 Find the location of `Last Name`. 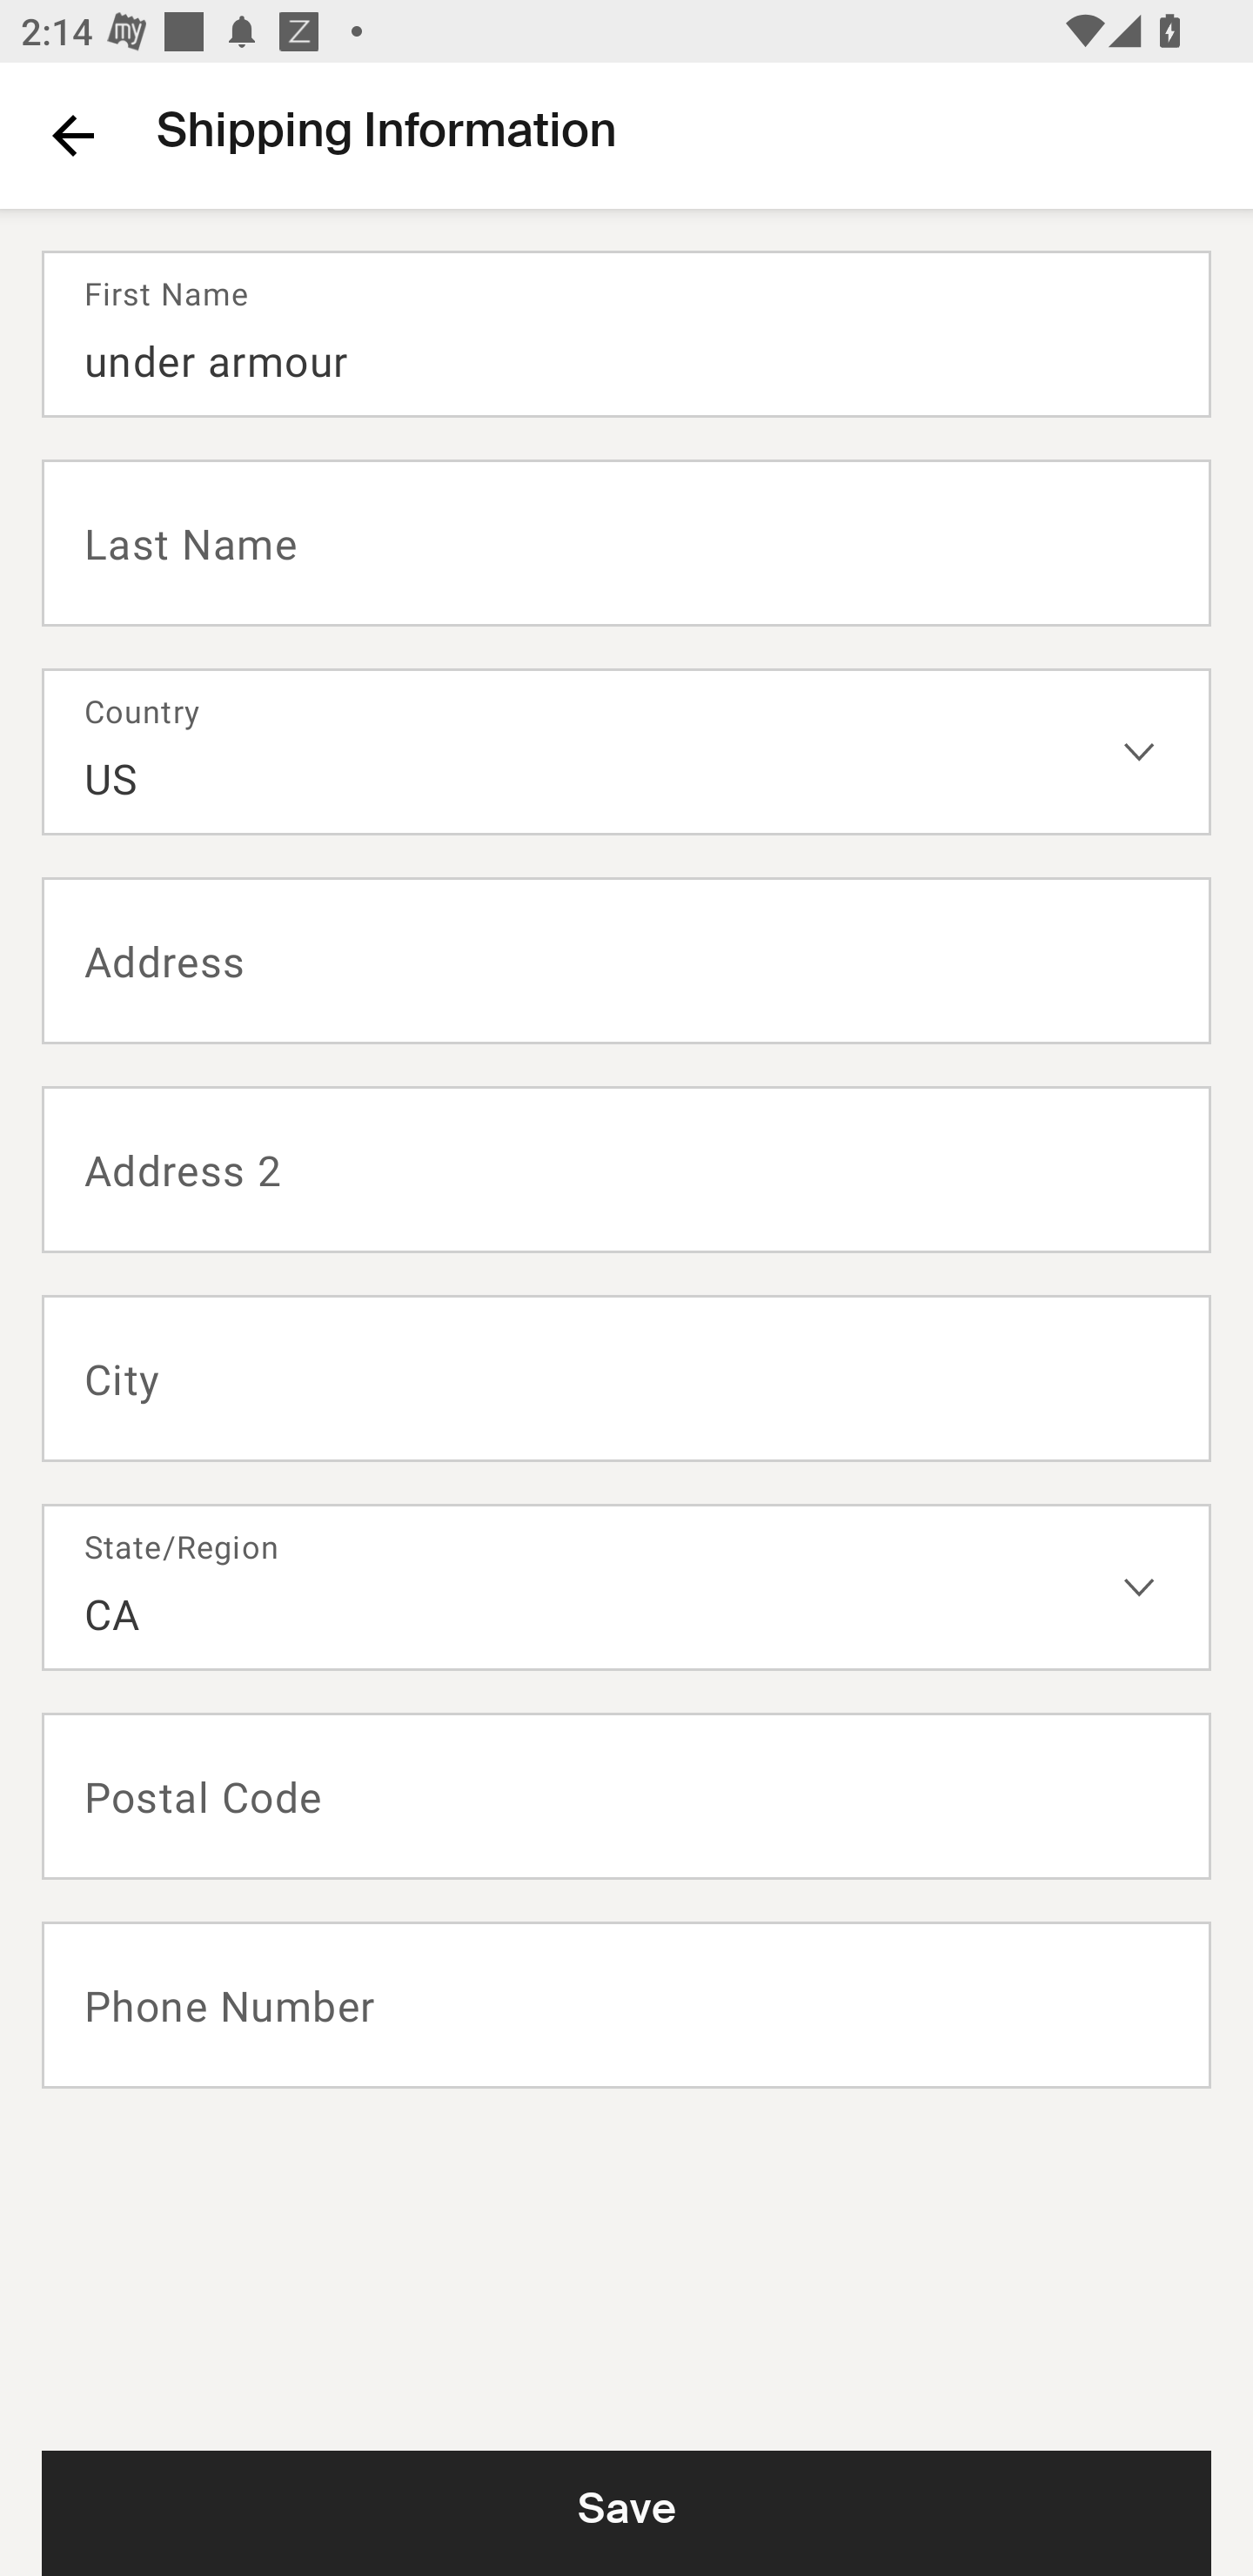

Last Name is located at coordinates (626, 541).